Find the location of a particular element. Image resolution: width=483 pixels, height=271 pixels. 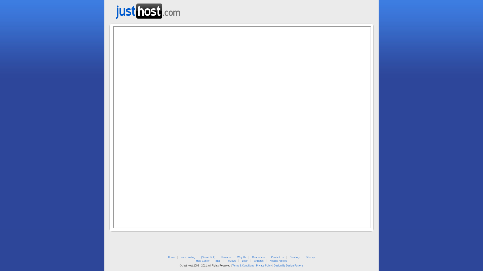

Terms & Conditions is located at coordinates (243, 265).